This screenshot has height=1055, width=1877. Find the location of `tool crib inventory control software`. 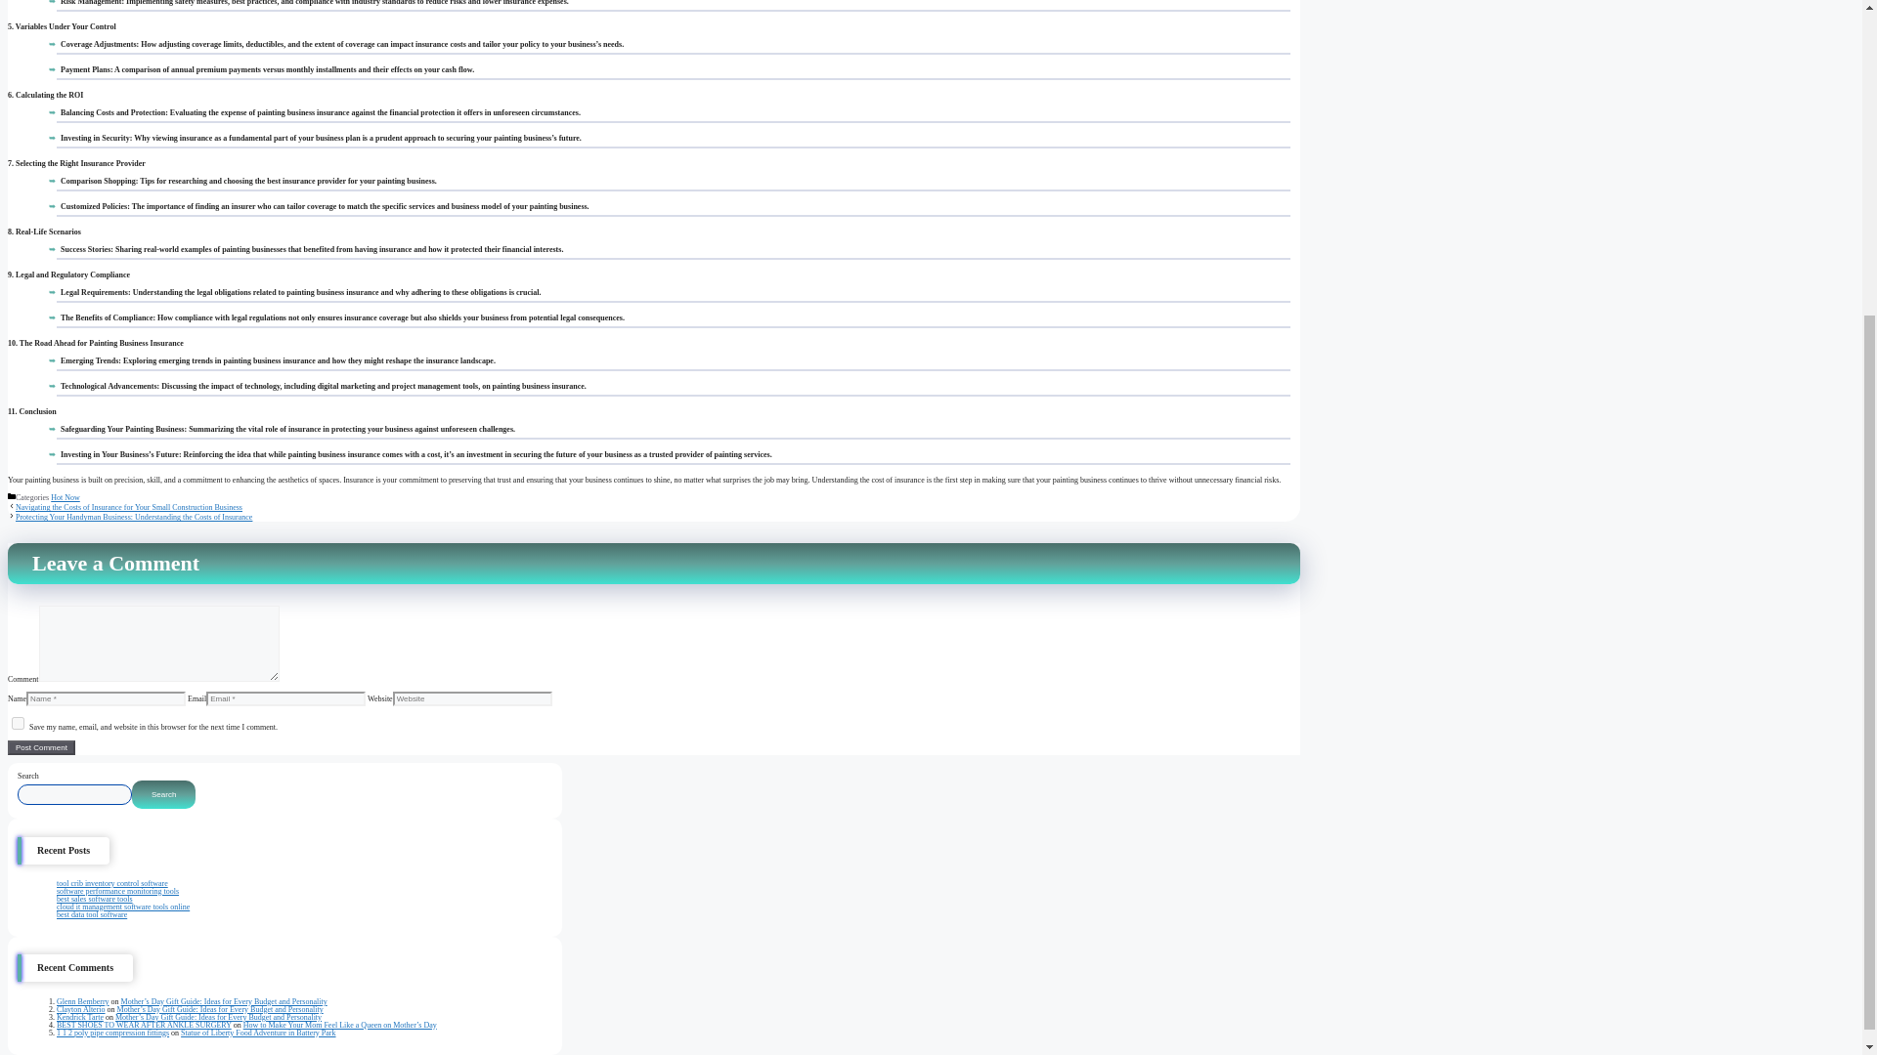

tool crib inventory control software is located at coordinates (111, 883).